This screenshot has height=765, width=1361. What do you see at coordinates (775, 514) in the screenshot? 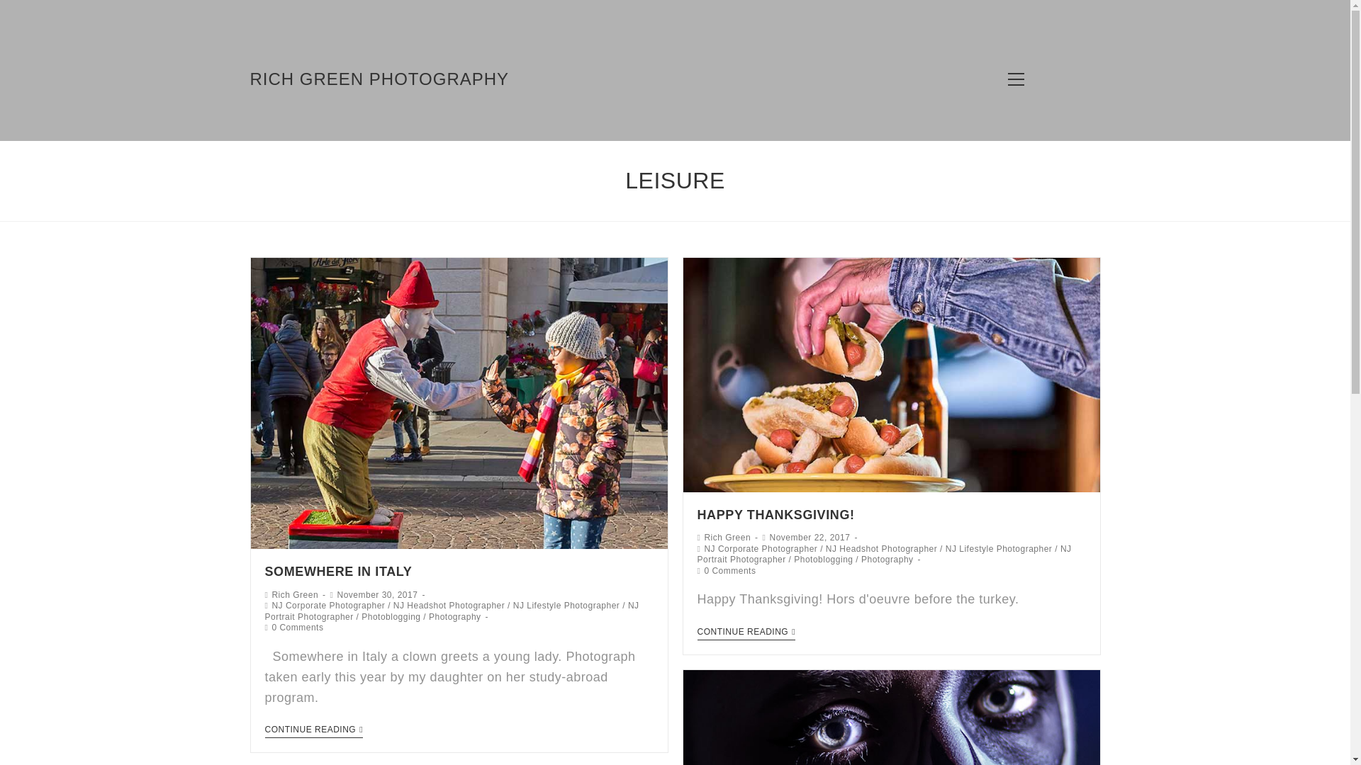
I see `Happy Thanksgiving!` at bounding box center [775, 514].